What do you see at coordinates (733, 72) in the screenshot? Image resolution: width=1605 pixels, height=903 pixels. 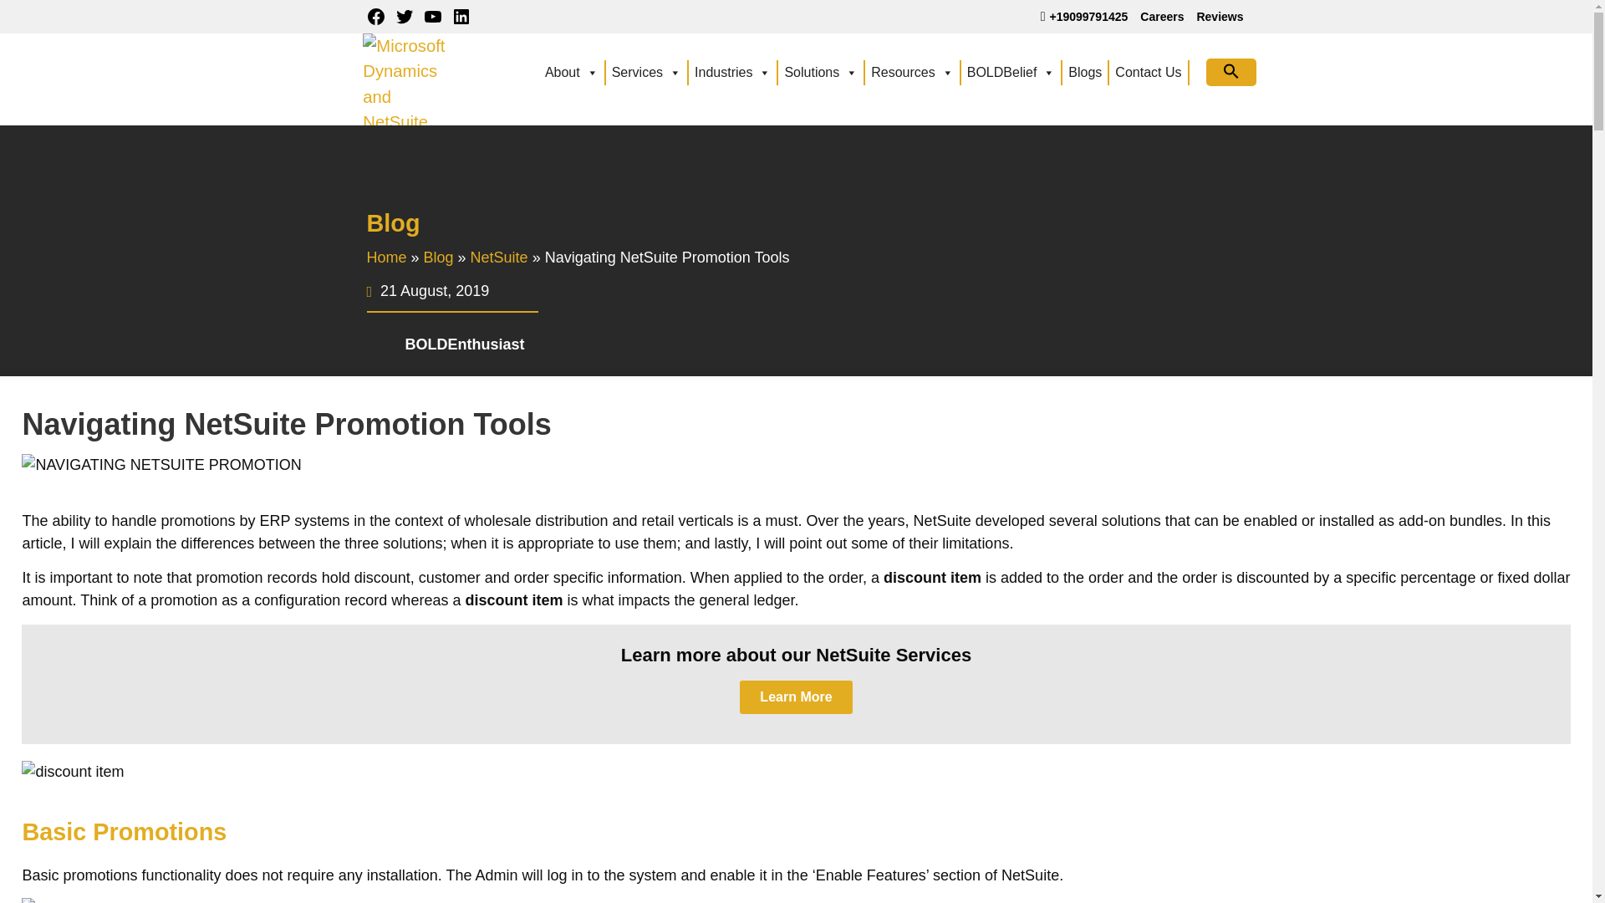 I see `Industries` at bounding box center [733, 72].